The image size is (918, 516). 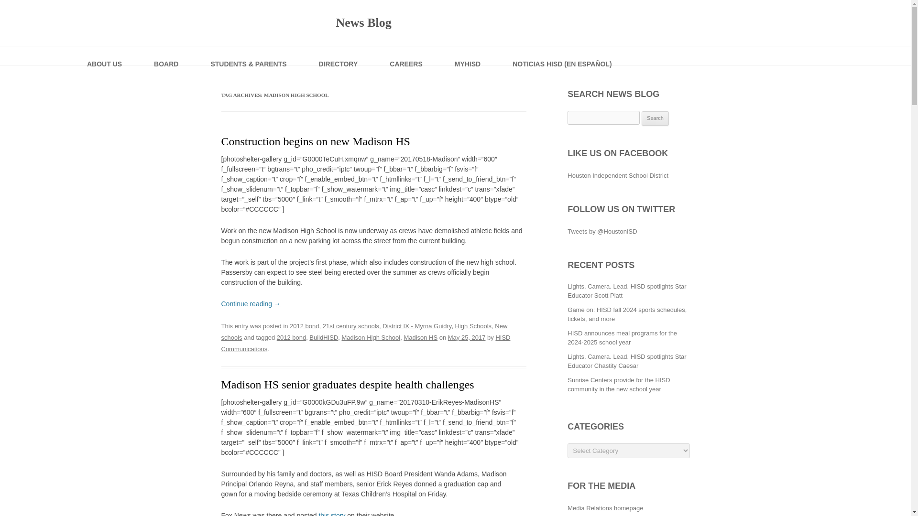 What do you see at coordinates (406, 55) in the screenshot?
I see `CAREERS` at bounding box center [406, 55].